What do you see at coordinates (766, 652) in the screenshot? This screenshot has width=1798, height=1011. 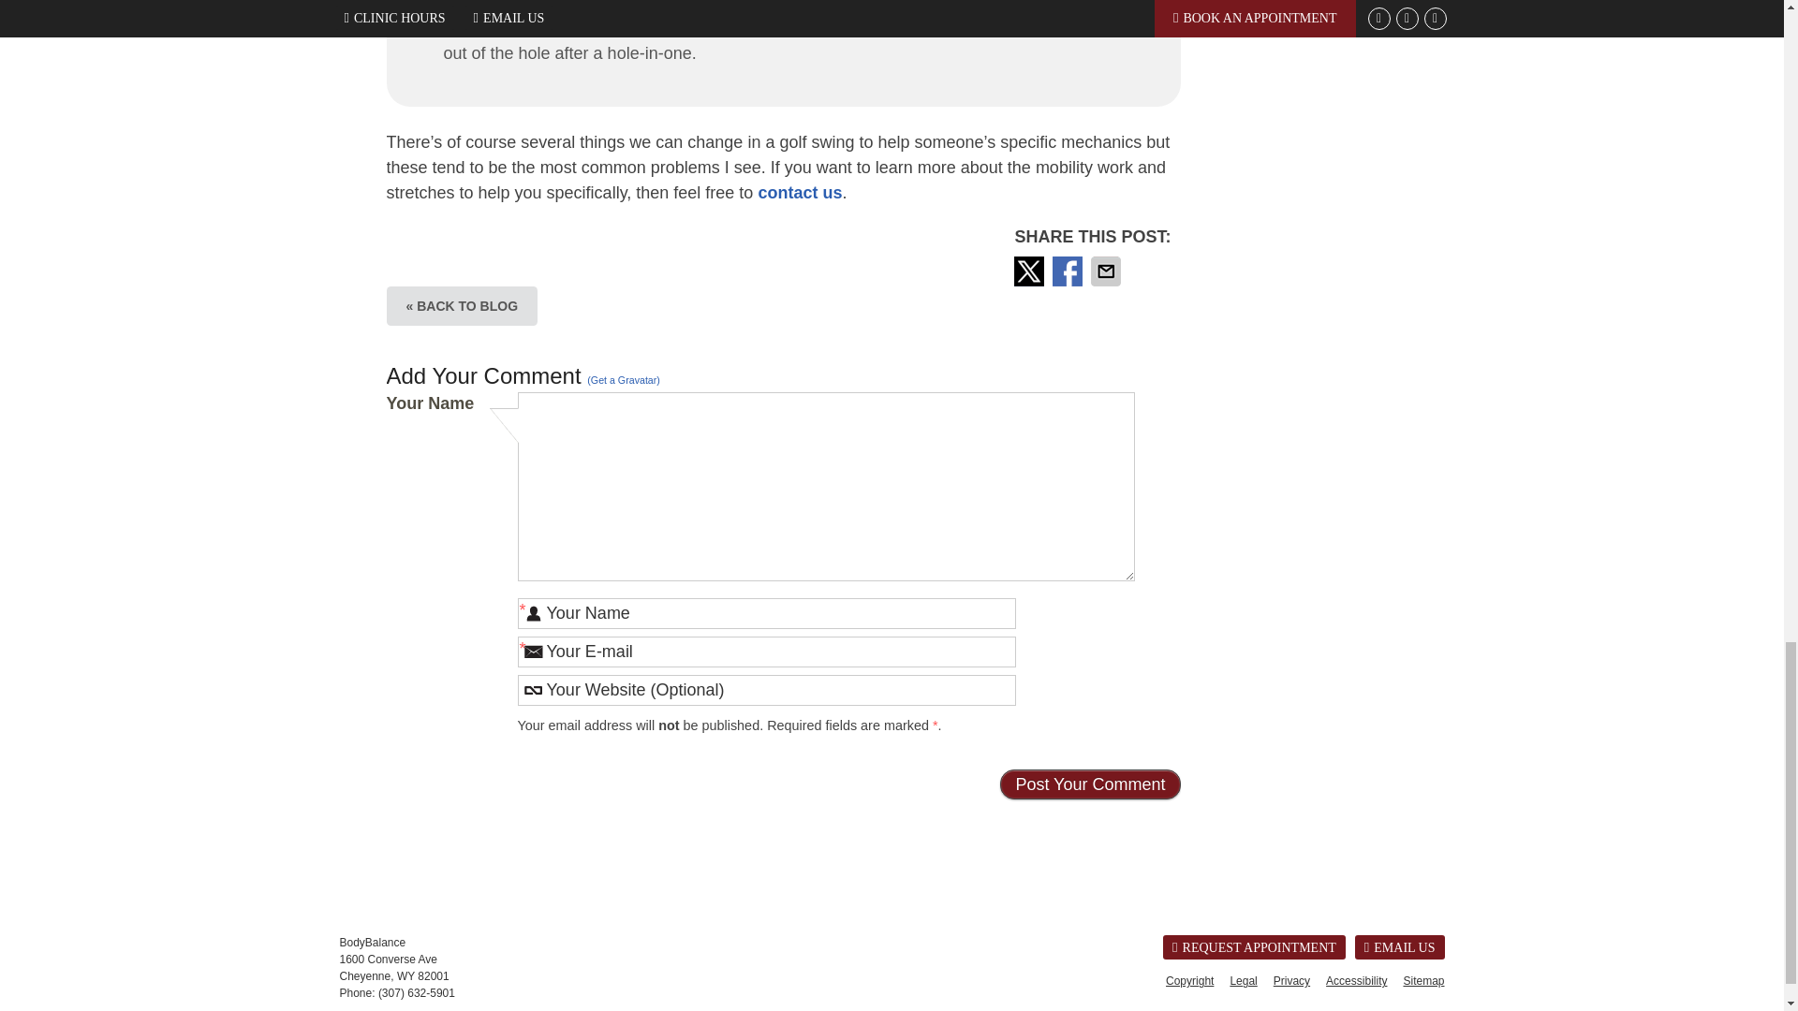 I see `Your E-mail` at bounding box center [766, 652].